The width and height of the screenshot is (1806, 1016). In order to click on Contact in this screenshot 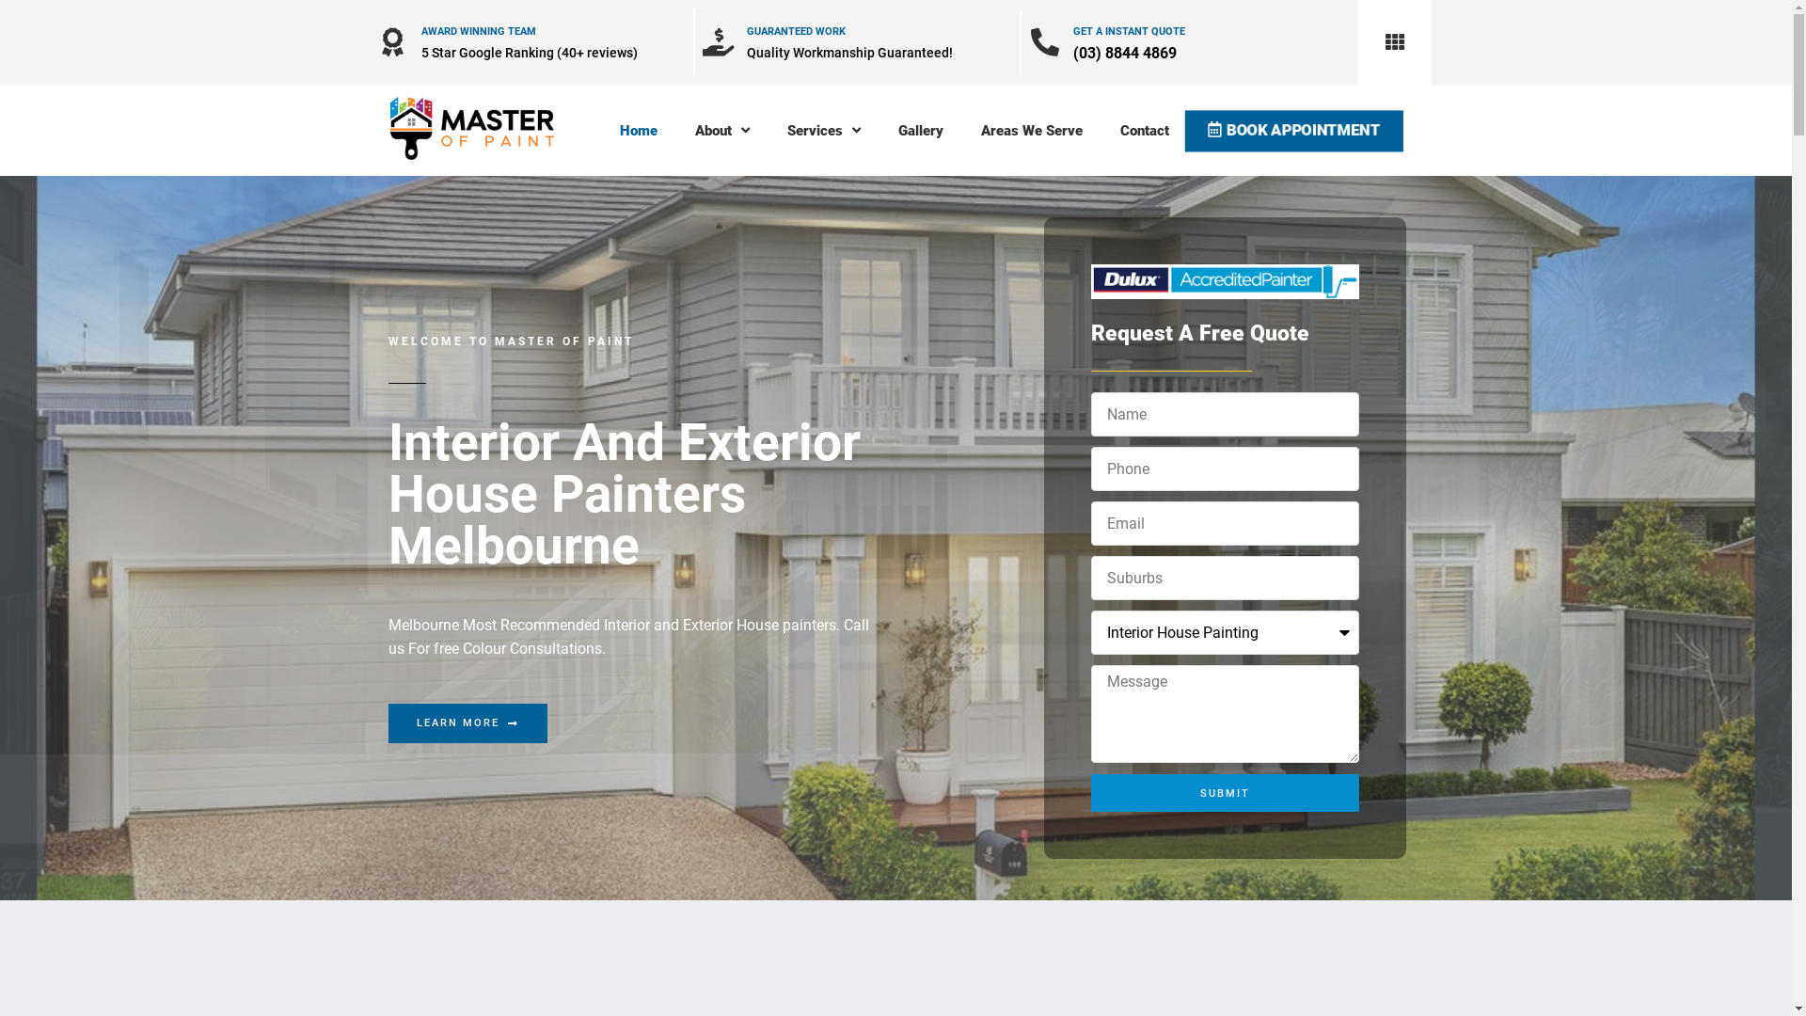, I will do `click(1145, 131)`.